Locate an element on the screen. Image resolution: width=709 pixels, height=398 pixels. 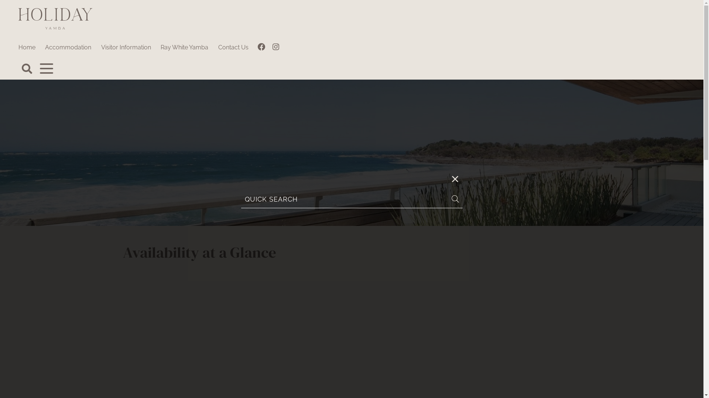
Ray White Yamba is located at coordinates (185, 48).